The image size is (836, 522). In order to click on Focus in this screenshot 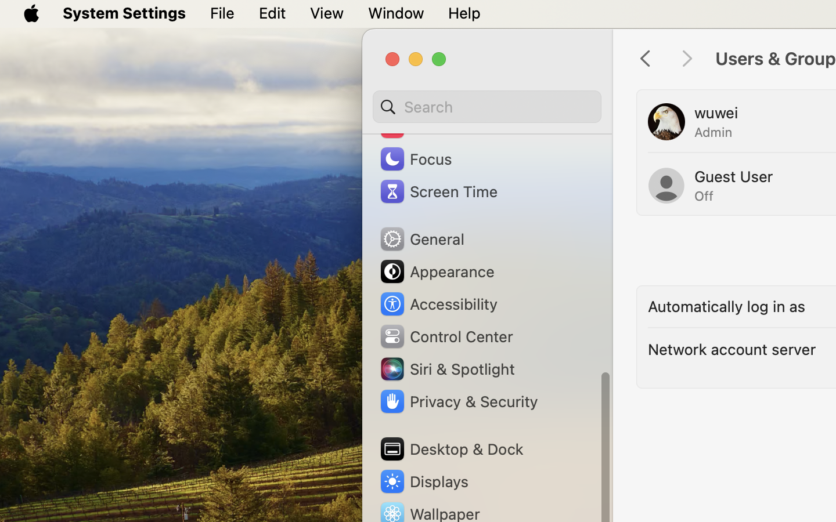, I will do `click(415, 159)`.